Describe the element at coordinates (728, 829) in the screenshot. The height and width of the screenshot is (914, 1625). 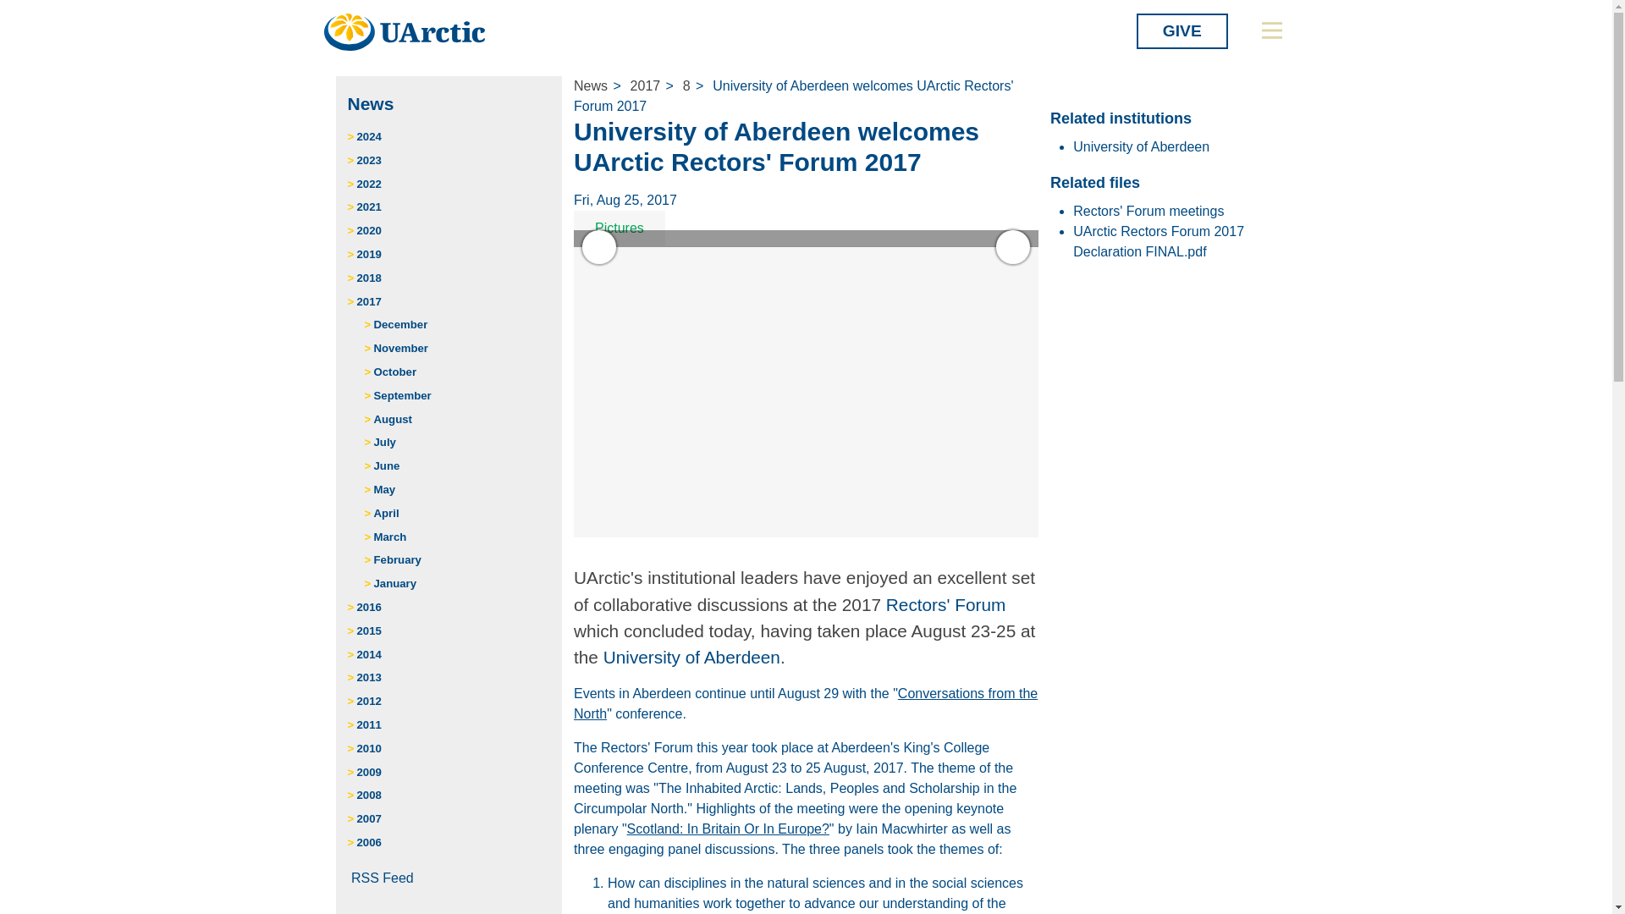
I see `Macwhirter.pdf` at that location.